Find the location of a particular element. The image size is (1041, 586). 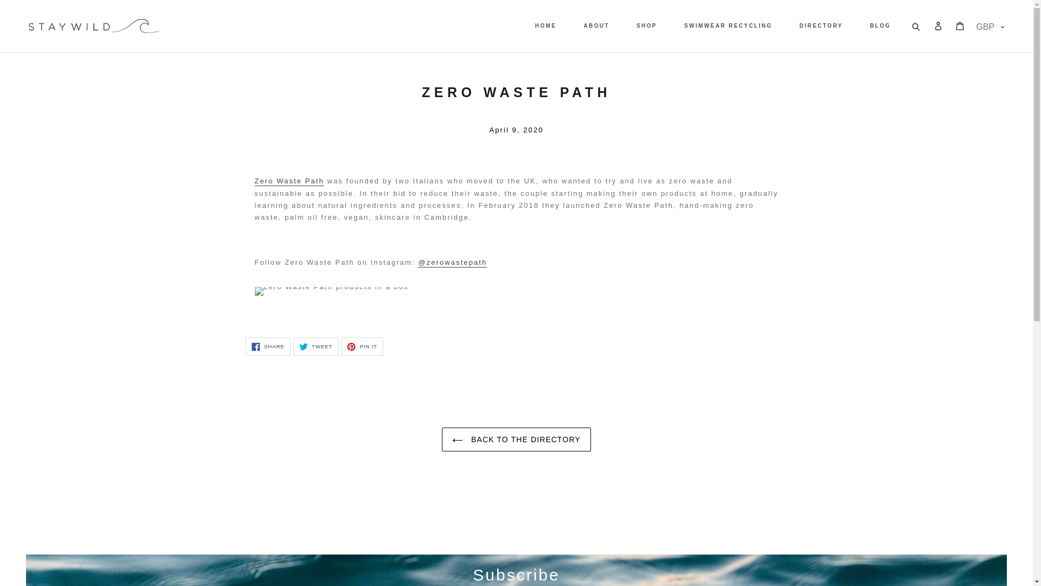

SWIMWEAR RECYCLING is located at coordinates (646, 26).